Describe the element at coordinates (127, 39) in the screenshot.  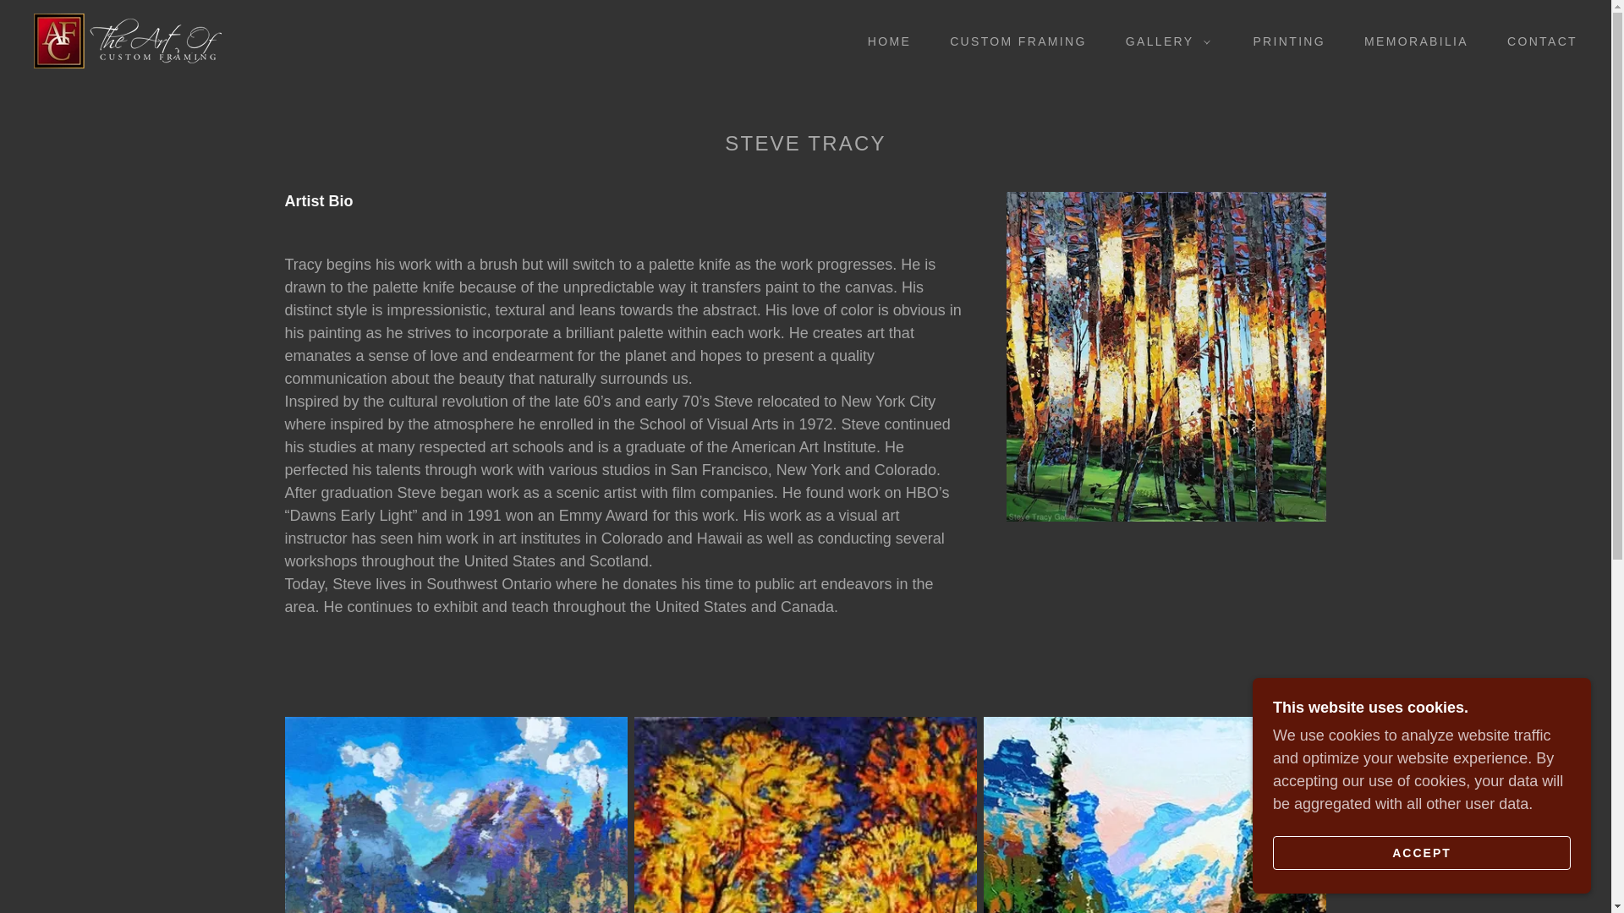
I see `The Art of Custom Framing` at that location.